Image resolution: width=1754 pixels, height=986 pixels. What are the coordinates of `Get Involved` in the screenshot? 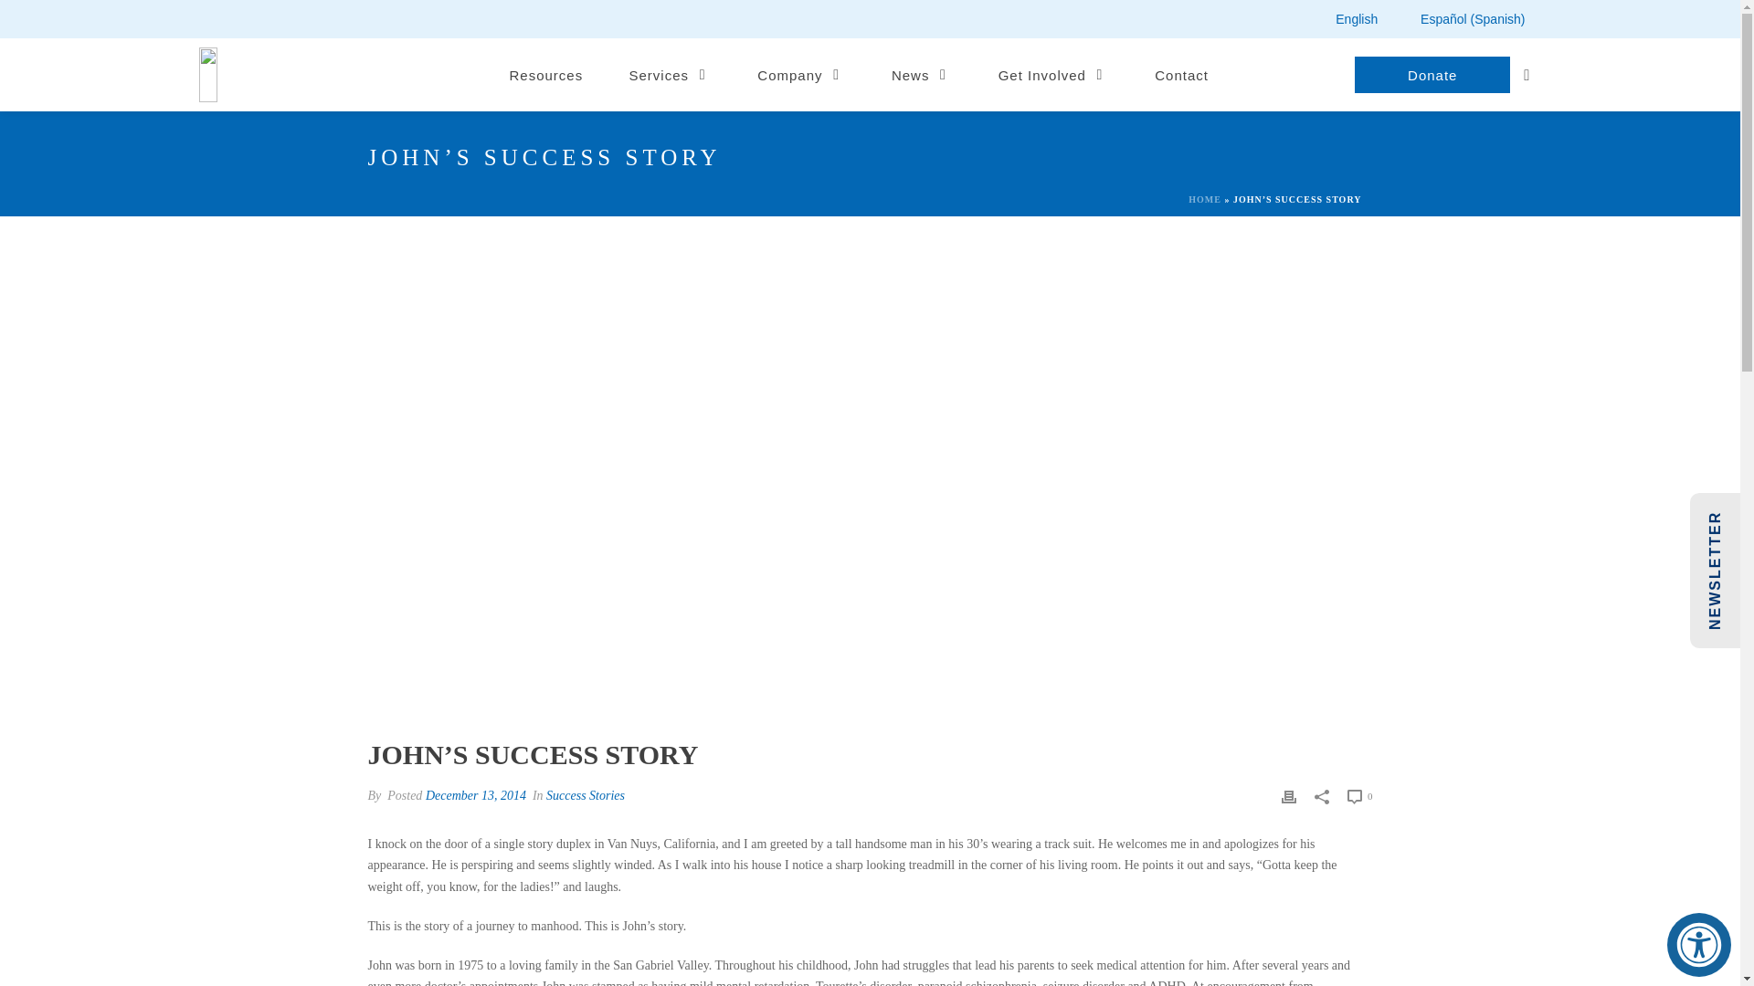 It's located at (1052, 75).